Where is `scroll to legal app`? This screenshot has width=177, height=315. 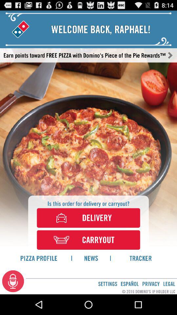
scroll to legal app is located at coordinates (169, 283).